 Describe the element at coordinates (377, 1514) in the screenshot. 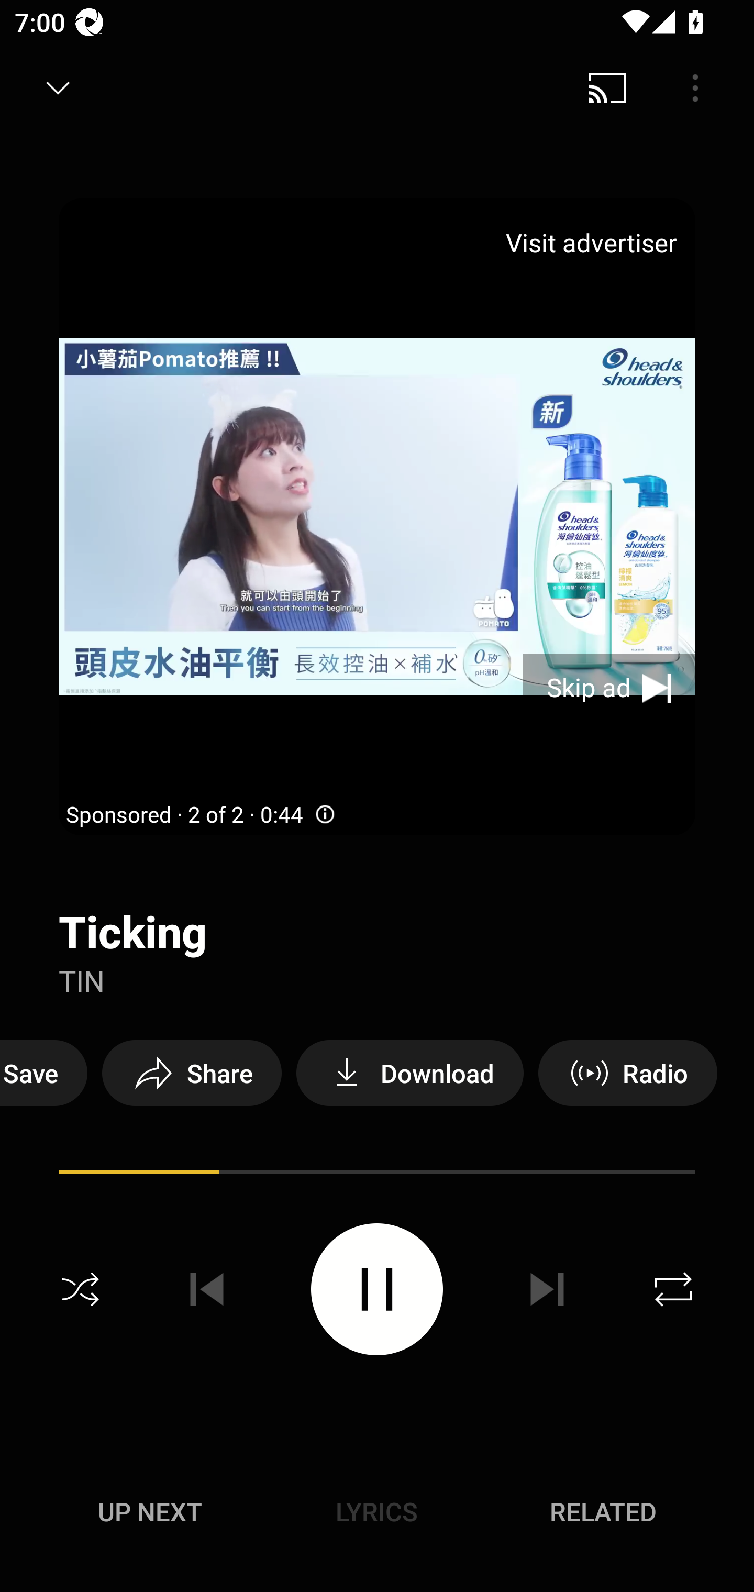

I see `Up next UP NEXT Lyrics LYRICS Related RELATED` at that location.